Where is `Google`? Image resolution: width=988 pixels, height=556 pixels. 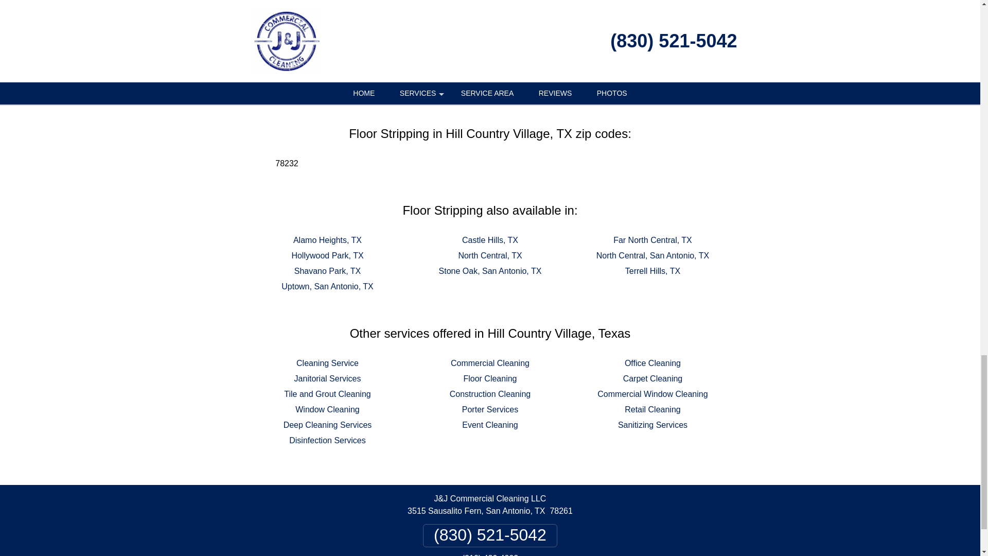
Google is located at coordinates (471, 74).